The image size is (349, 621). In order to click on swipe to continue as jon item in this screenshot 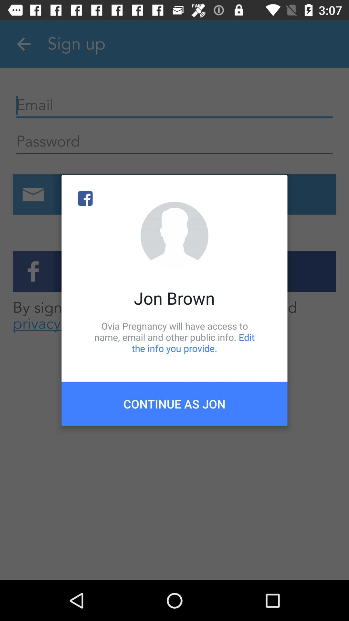, I will do `click(174, 404)`.